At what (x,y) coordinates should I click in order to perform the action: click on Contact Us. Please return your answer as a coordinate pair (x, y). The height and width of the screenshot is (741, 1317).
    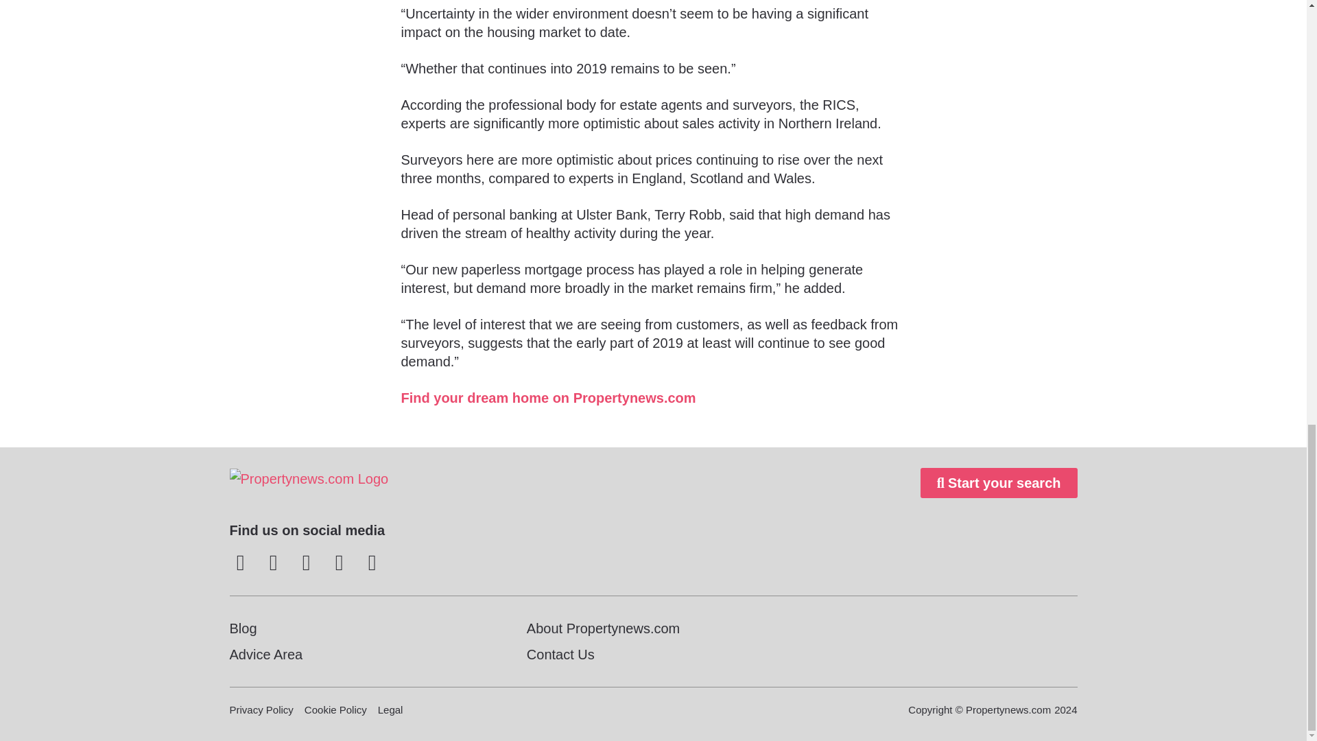
    Looking at the image, I should click on (653, 654).